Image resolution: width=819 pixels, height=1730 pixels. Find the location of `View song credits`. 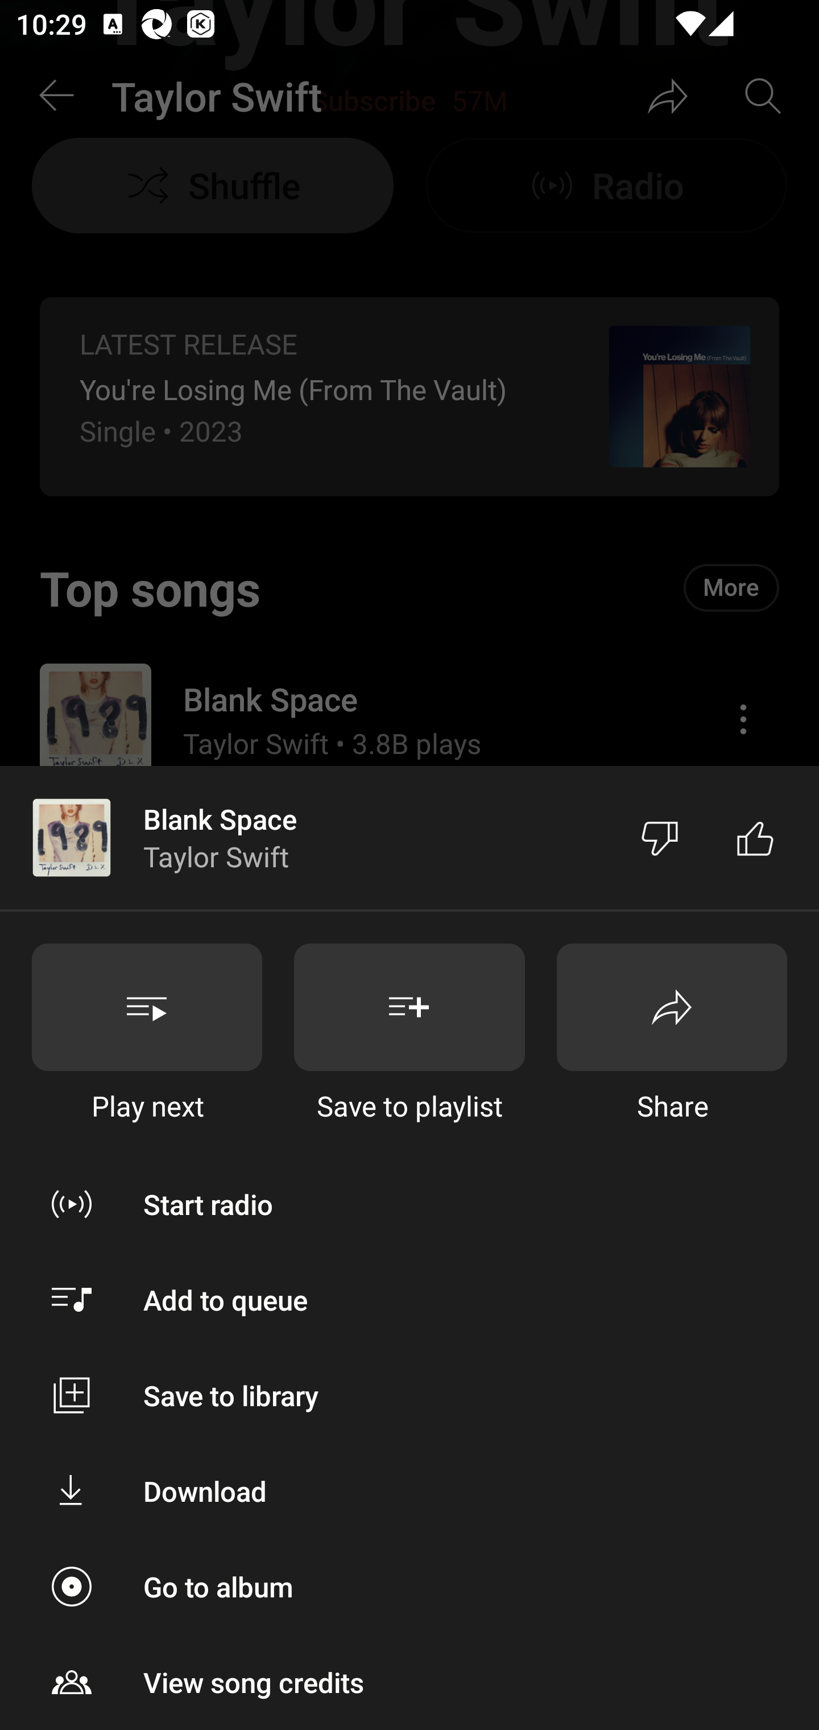

View song credits is located at coordinates (409, 1682).